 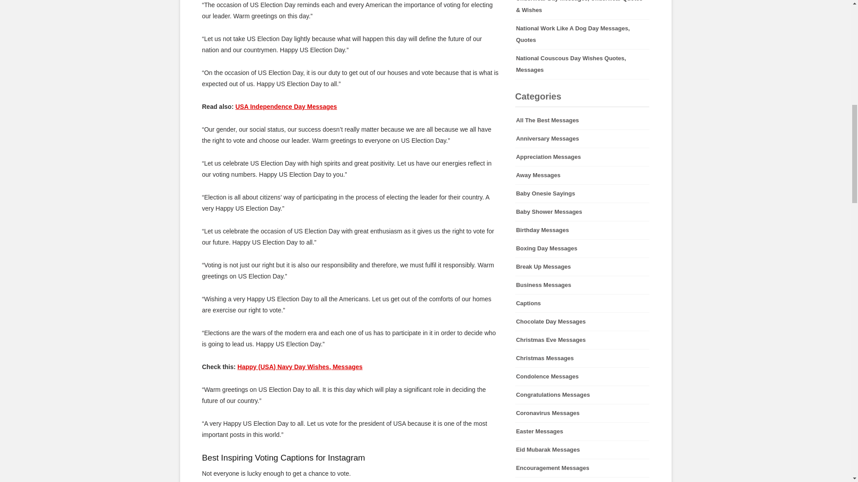 I want to click on Christmas Messages, so click(x=582, y=358).